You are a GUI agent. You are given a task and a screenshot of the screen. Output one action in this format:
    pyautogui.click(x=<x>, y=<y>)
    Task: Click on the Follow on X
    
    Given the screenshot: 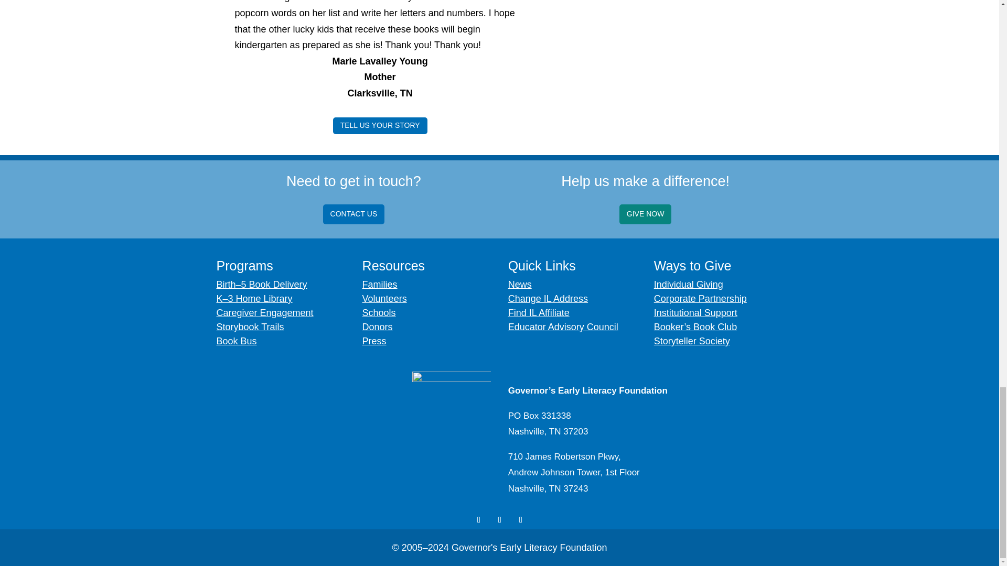 What is the action you would take?
    pyautogui.click(x=521, y=520)
    